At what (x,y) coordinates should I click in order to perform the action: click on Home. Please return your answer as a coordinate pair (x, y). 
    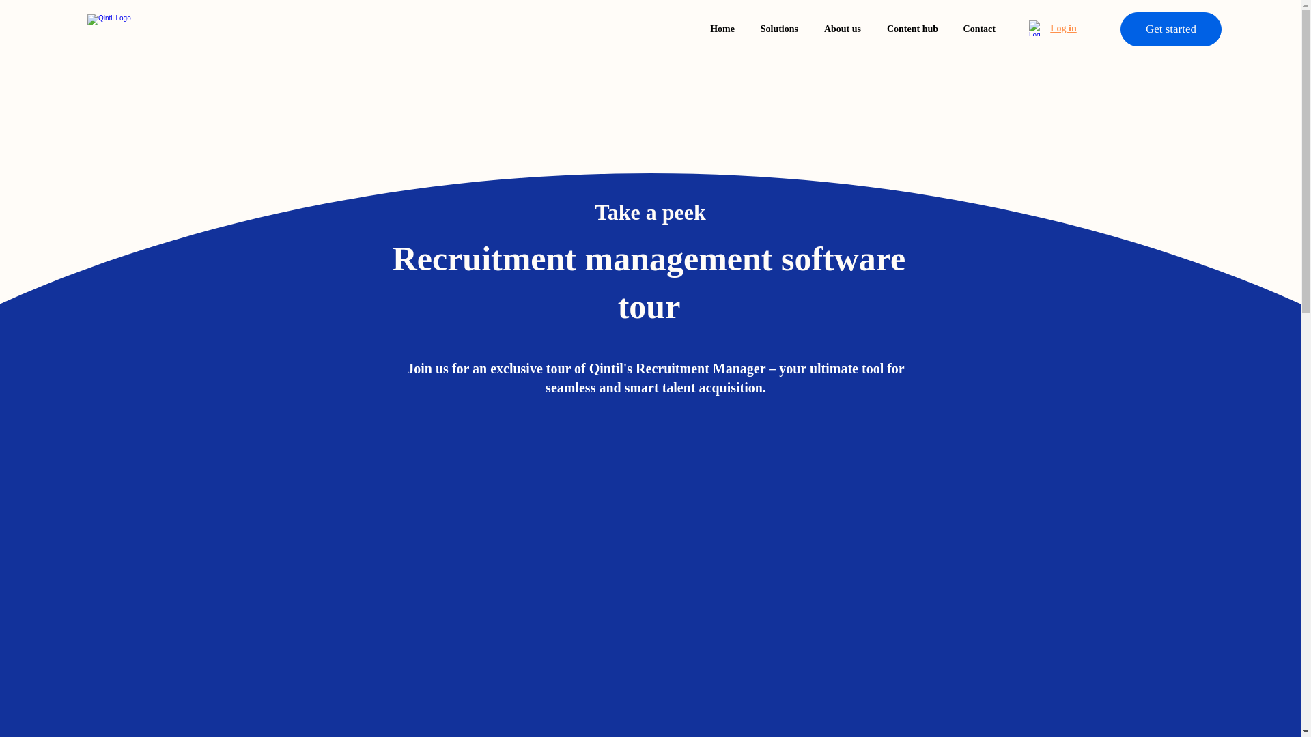
    Looking at the image, I should click on (720, 29).